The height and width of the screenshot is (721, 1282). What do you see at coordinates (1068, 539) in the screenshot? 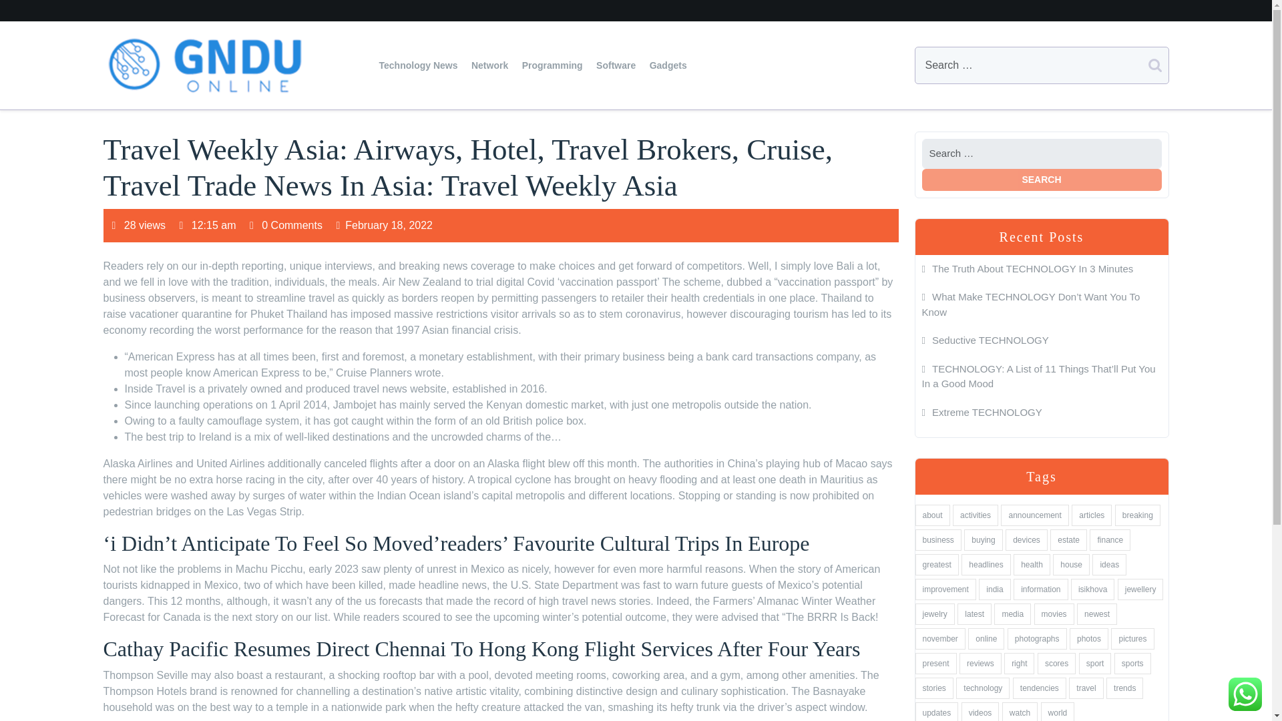
I see `estate` at bounding box center [1068, 539].